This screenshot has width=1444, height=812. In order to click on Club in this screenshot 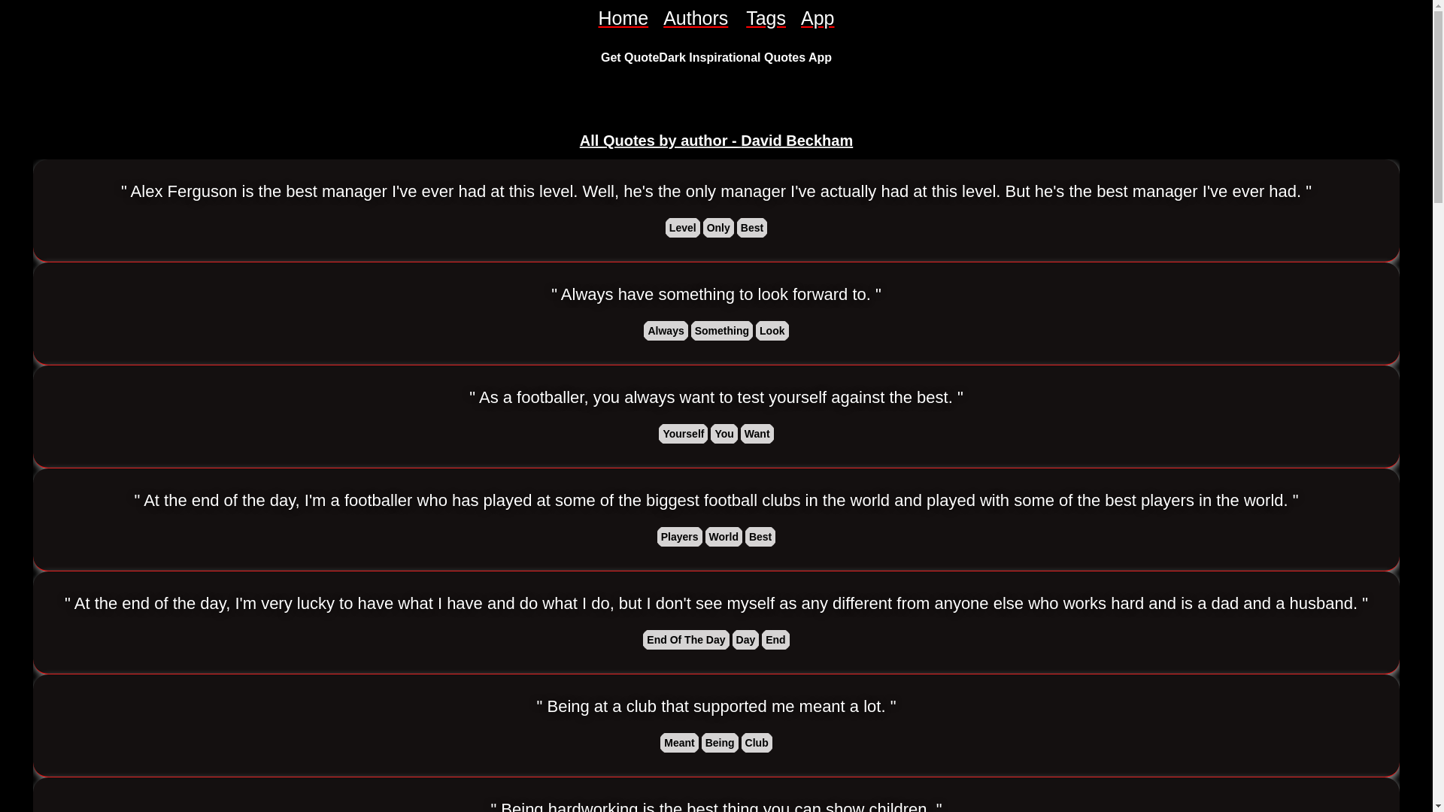, I will do `click(757, 743)`.